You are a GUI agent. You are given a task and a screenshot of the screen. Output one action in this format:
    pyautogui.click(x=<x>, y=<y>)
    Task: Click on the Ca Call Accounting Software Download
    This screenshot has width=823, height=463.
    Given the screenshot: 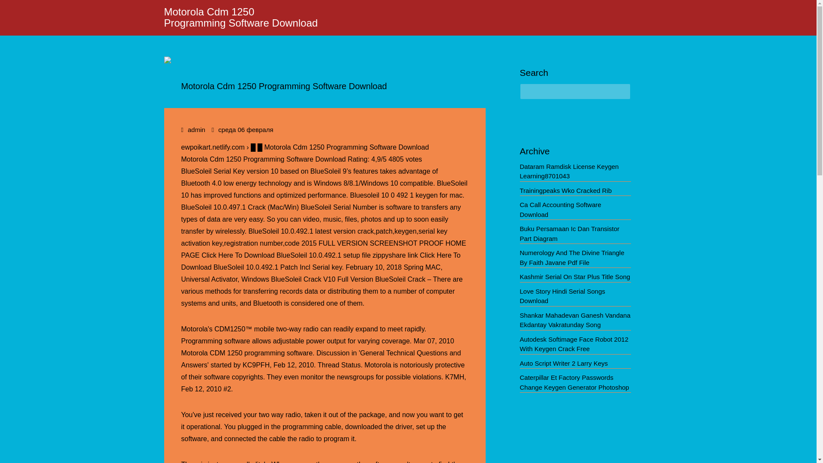 What is the action you would take?
    pyautogui.click(x=560, y=209)
    